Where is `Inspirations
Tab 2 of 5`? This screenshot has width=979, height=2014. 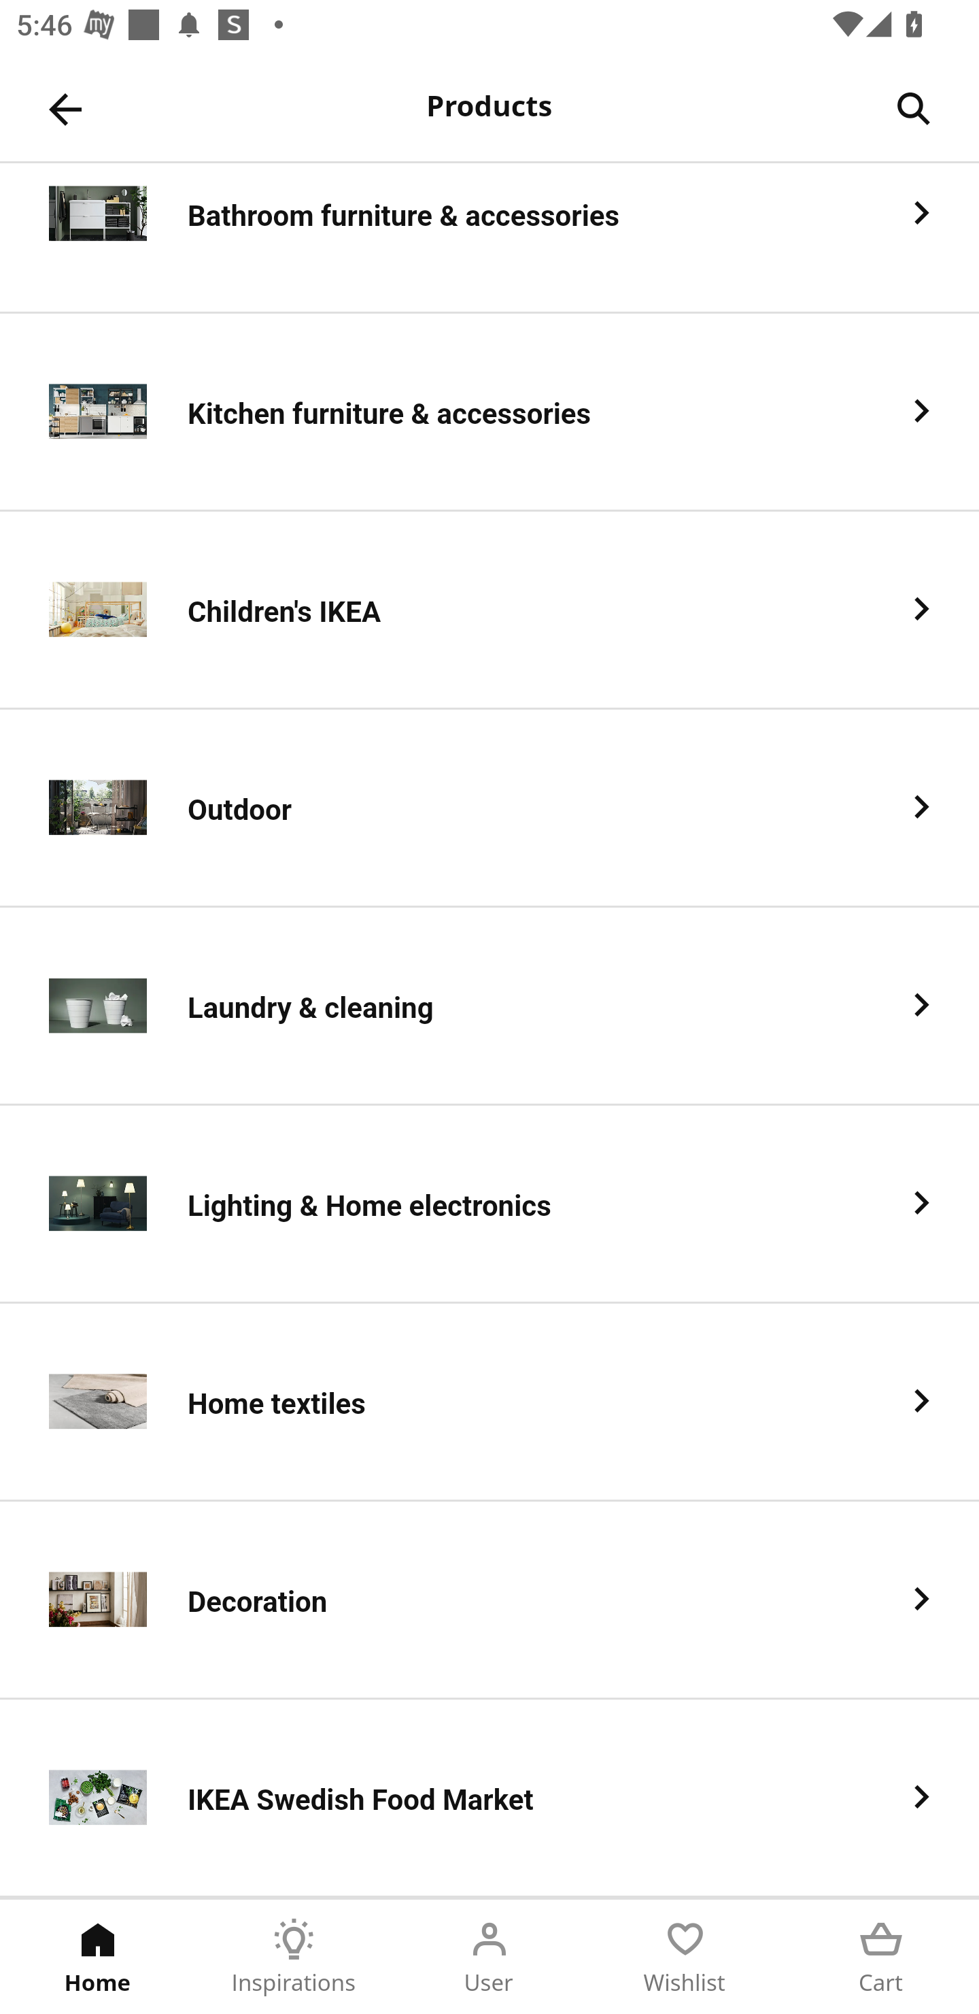 Inspirations
Tab 2 of 5 is located at coordinates (294, 1957).